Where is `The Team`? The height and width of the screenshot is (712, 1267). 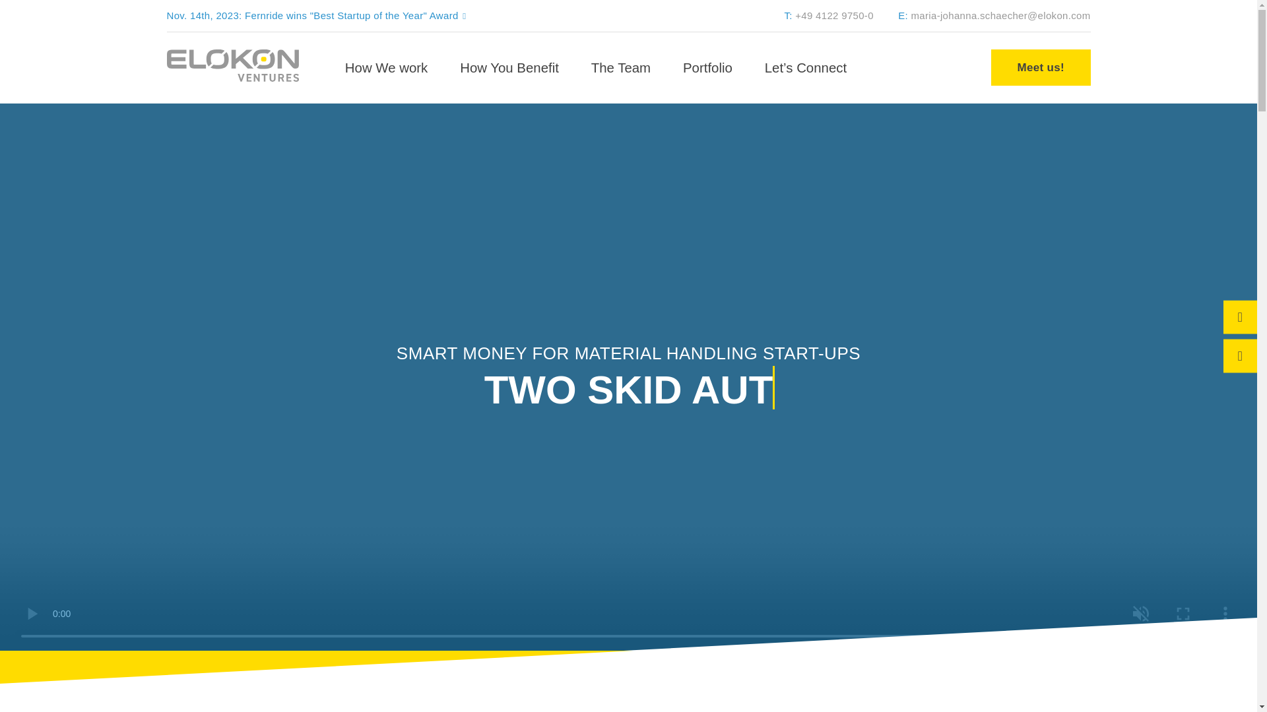 The Team is located at coordinates (620, 67).